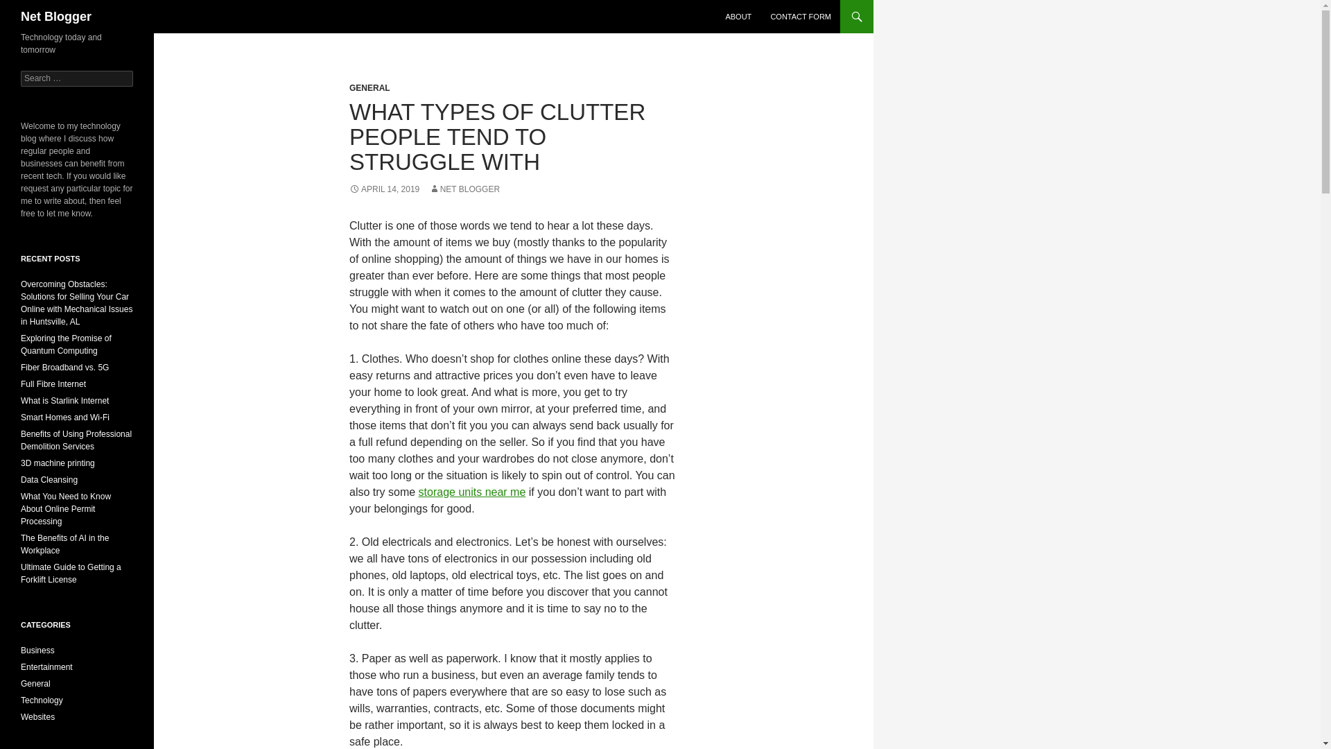  I want to click on Business, so click(37, 651).